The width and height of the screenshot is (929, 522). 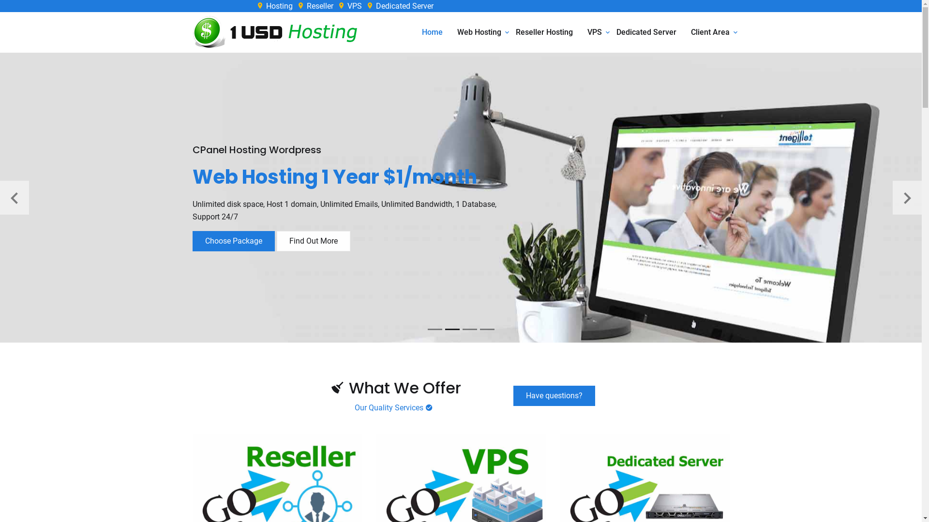 What do you see at coordinates (646, 32) in the screenshot?
I see `Dedicated Server` at bounding box center [646, 32].